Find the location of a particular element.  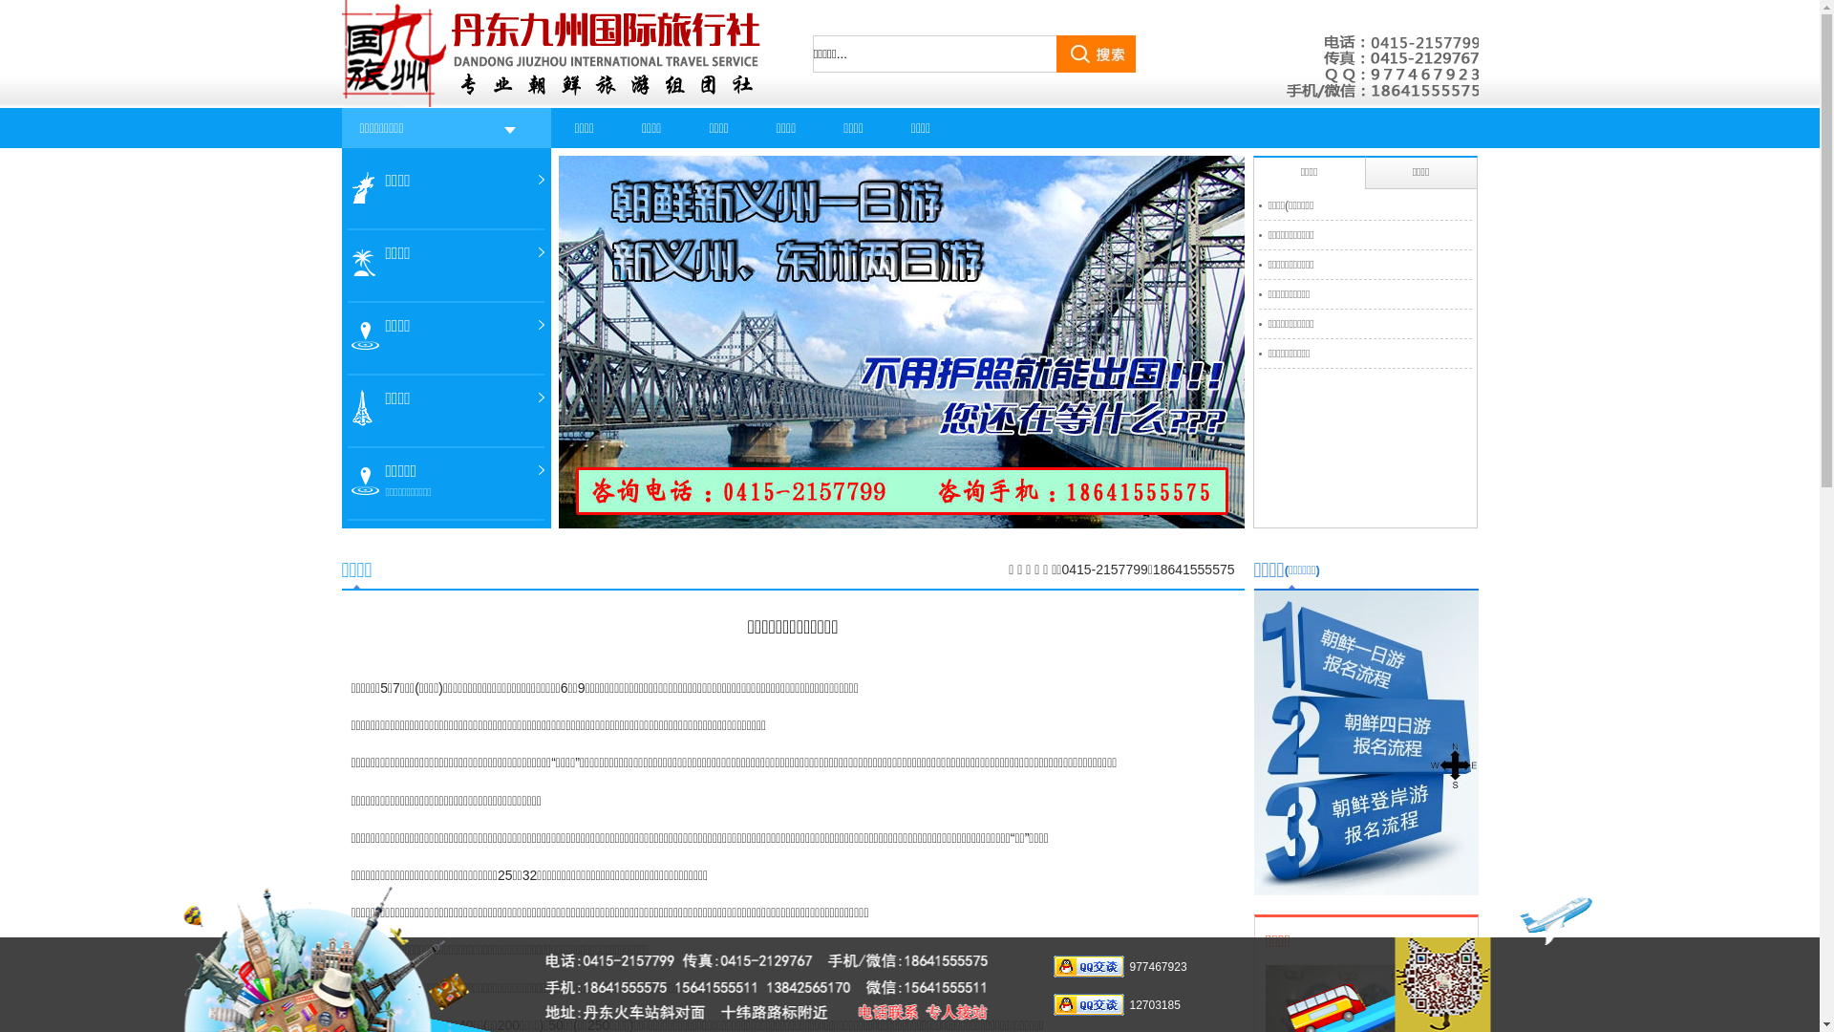

12703185 is located at coordinates (1154, 1005).